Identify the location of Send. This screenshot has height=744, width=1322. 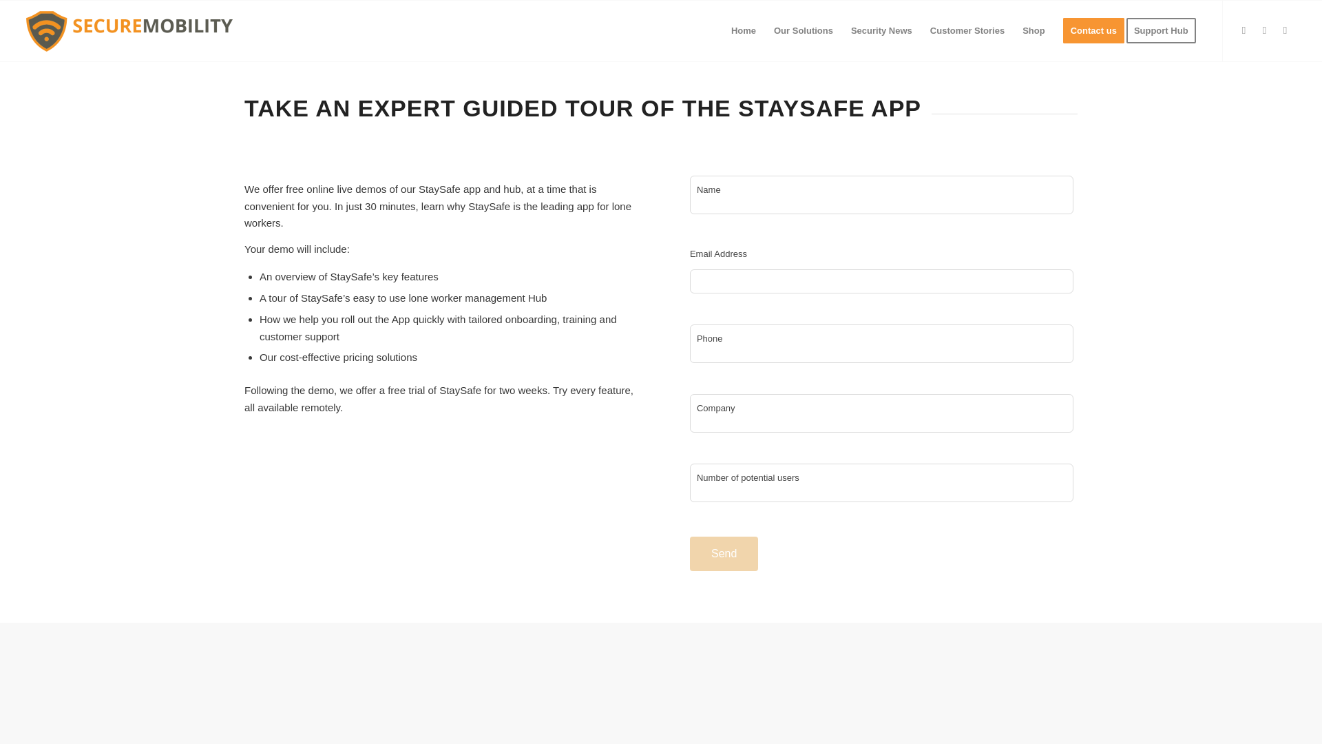
(724, 554).